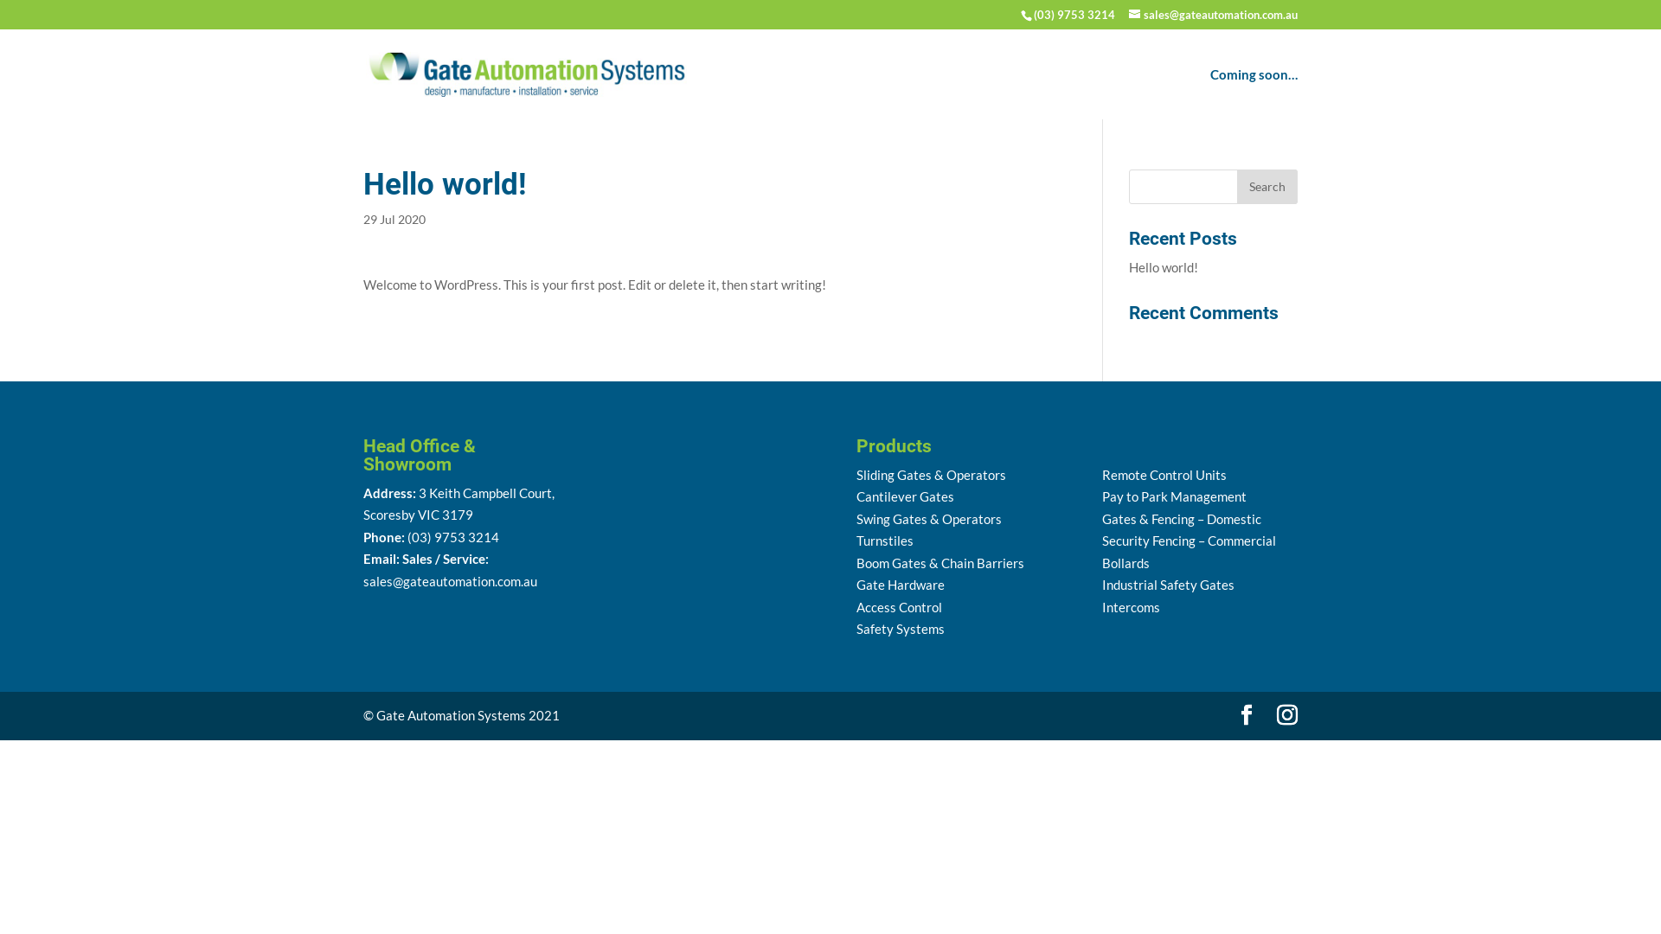 The image size is (1661, 934). Describe the element at coordinates (1164, 267) in the screenshot. I see `Hello world!` at that location.